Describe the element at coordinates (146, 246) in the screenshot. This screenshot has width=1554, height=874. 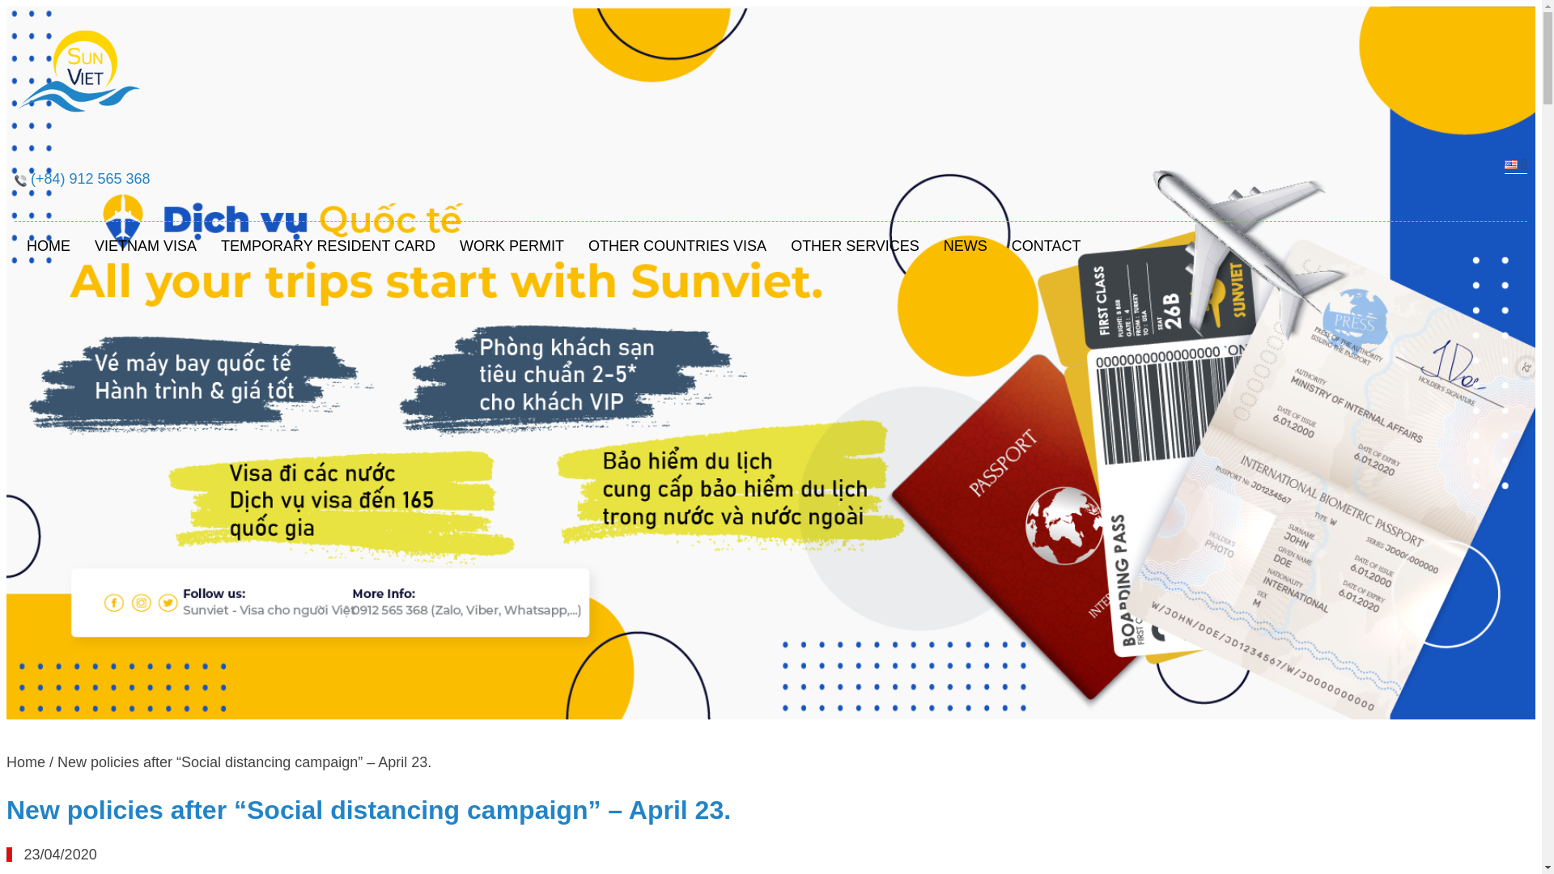
I see `VIETNAM VISA` at that location.